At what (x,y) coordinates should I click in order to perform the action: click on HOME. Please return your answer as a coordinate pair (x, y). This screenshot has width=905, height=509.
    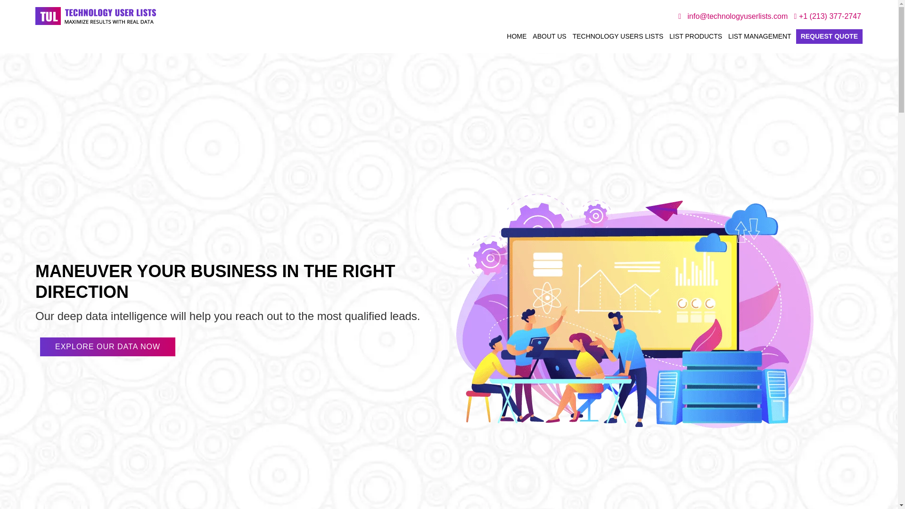
    Looking at the image, I should click on (516, 38).